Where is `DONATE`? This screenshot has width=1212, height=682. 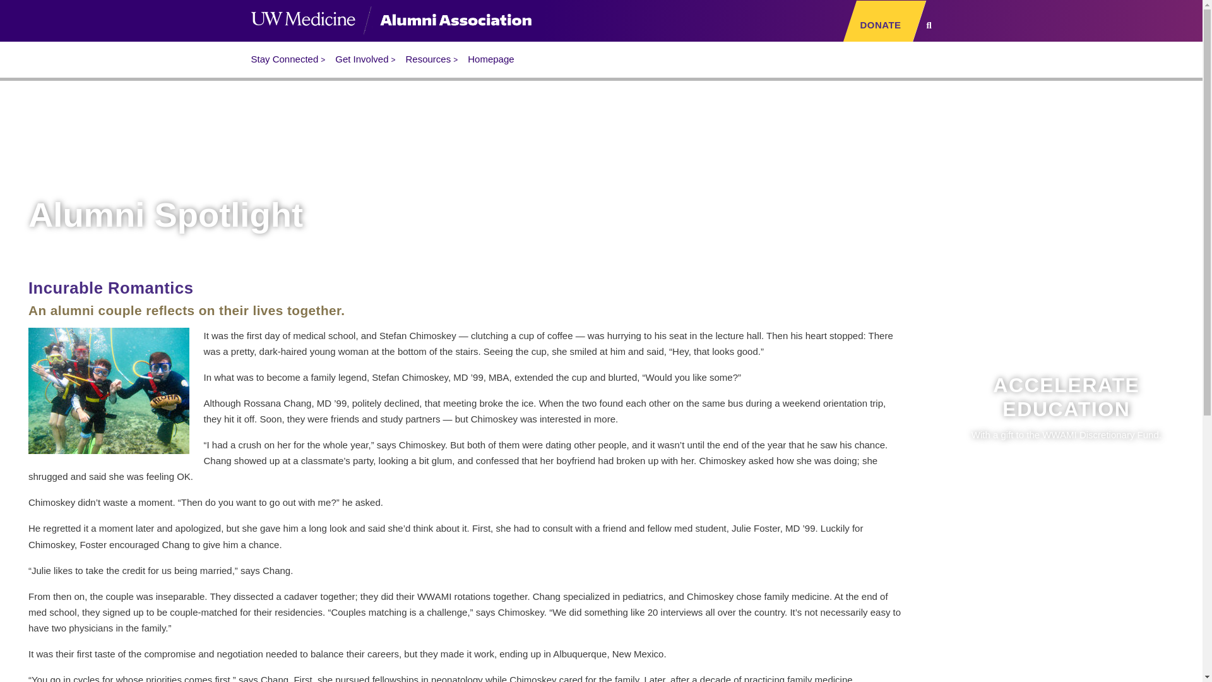 DONATE is located at coordinates (881, 25).